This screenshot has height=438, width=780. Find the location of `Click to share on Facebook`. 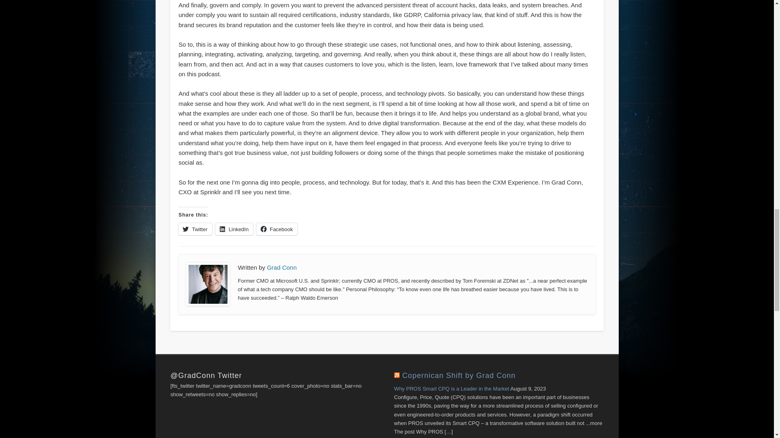

Click to share on Facebook is located at coordinates (277, 229).